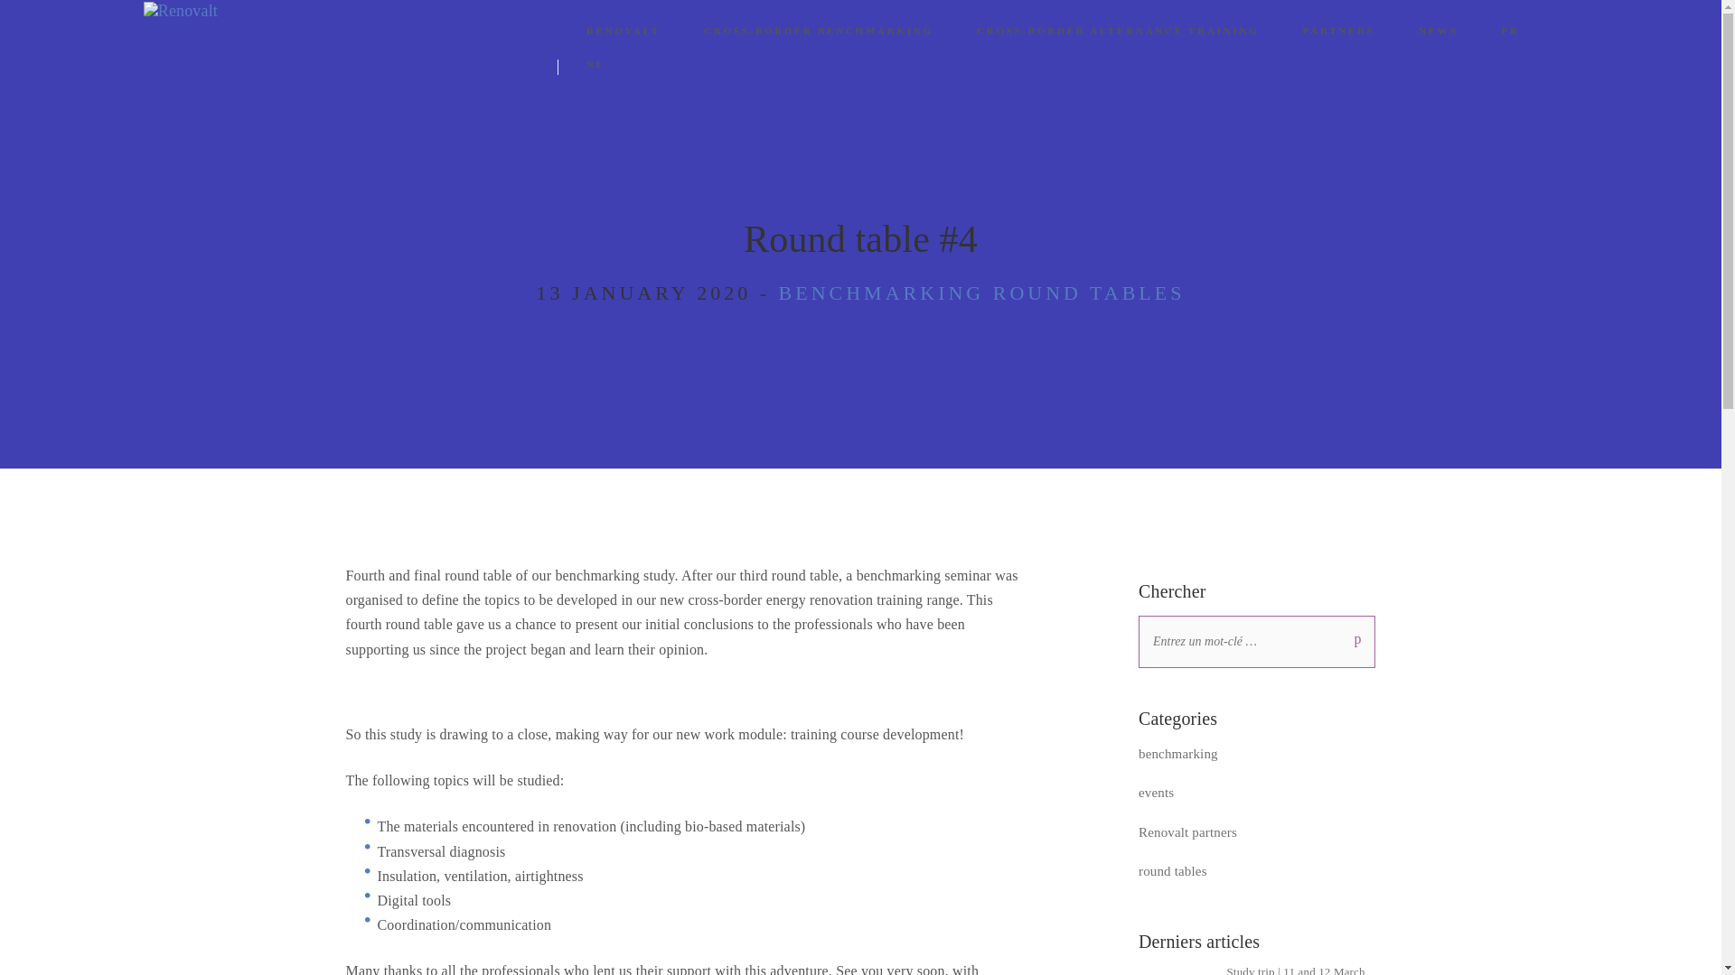 This screenshot has height=975, width=1735. Describe the element at coordinates (1177, 754) in the screenshot. I see `benchmarking` at that location.